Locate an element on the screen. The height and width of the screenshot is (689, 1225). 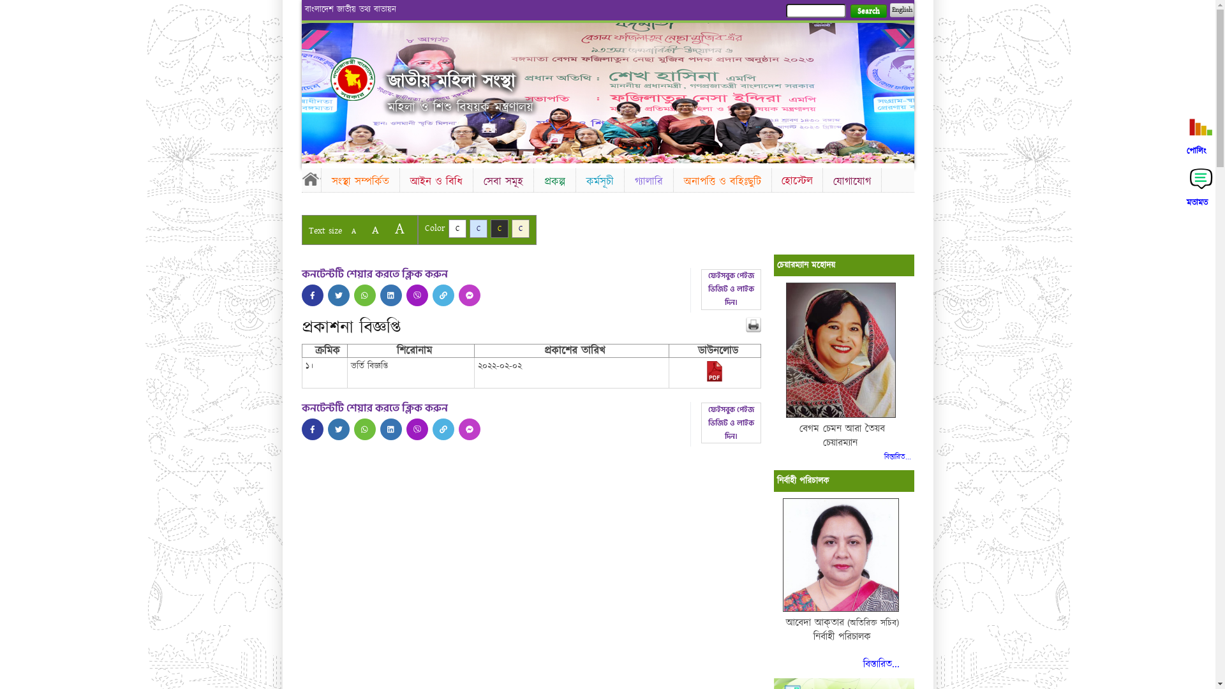
English is located at coordinates (902, 10).